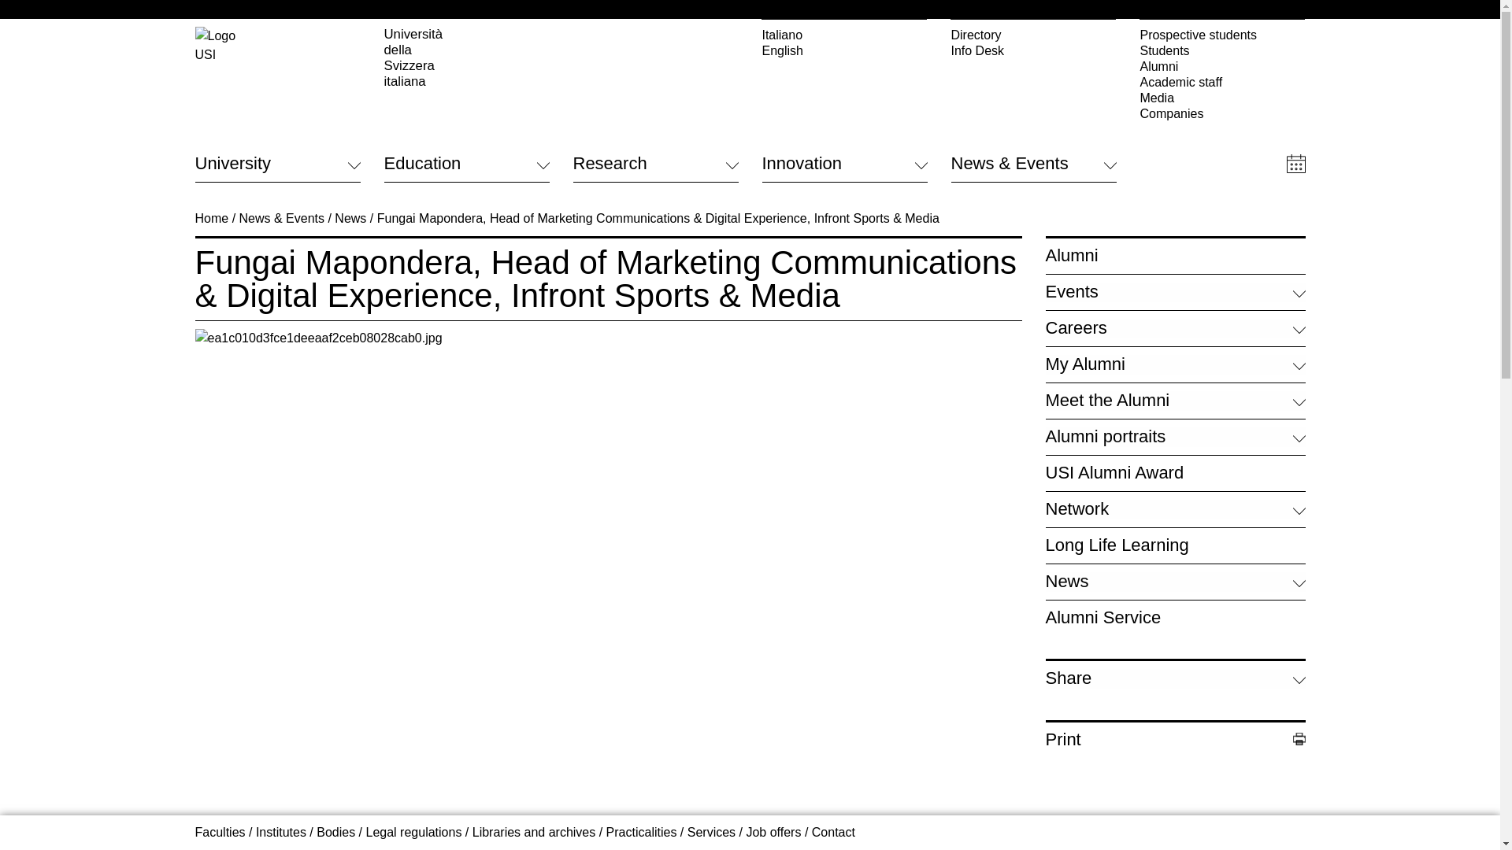 The height and width of the screenshot is (850, 1512). What do you see at coordinates (844, 50) in the screenshot?
I see `English` at bounding box center [844, 50].